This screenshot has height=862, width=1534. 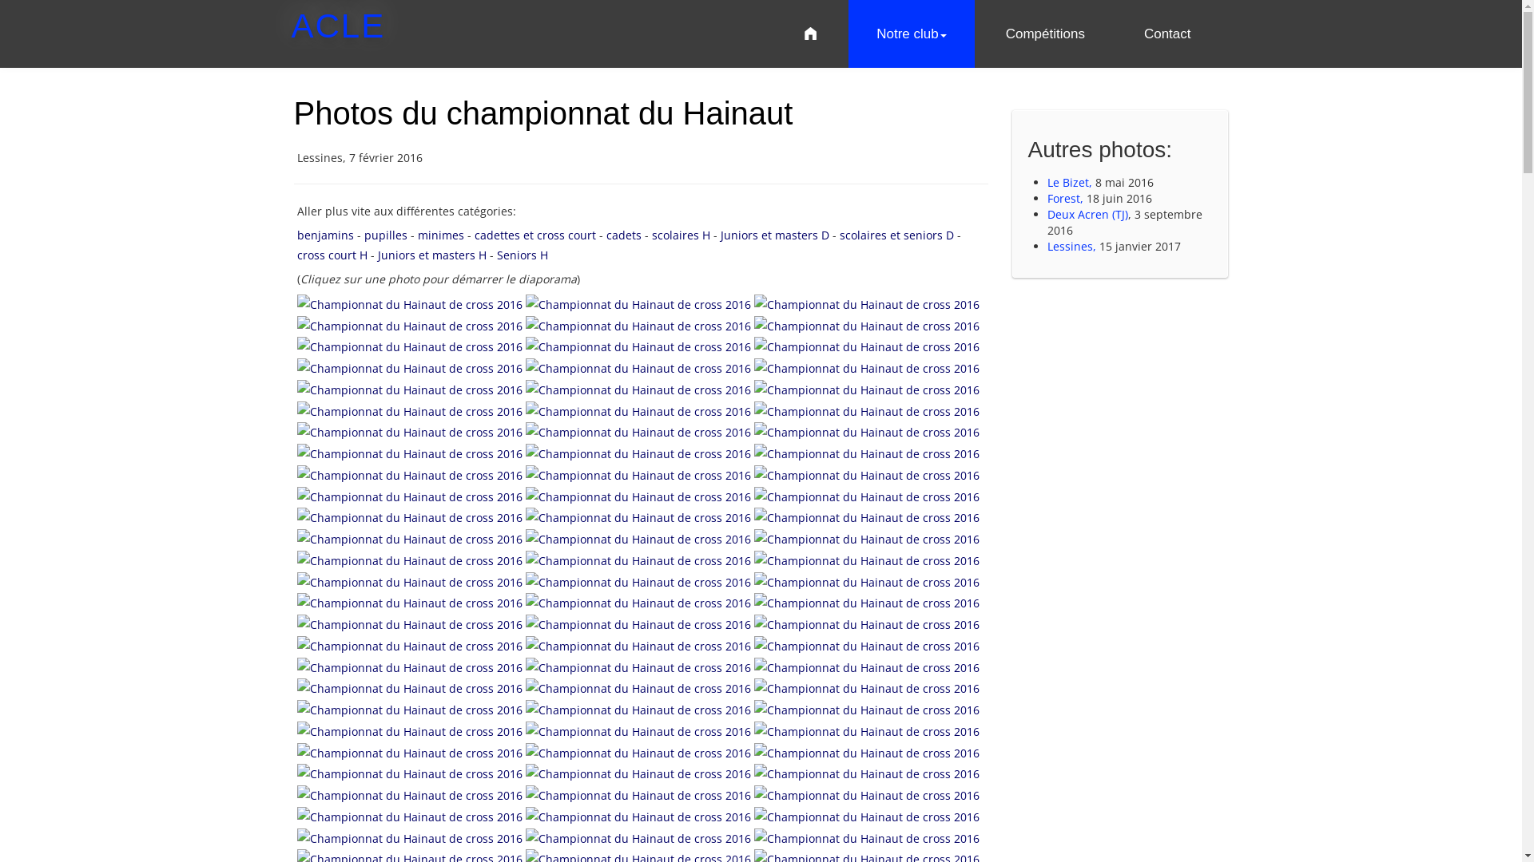 What do you see at coordinates (867, 305) in the screenshot?
I see `Championnat du Hainaut de cross 2016` at bounding box center [867, 305].